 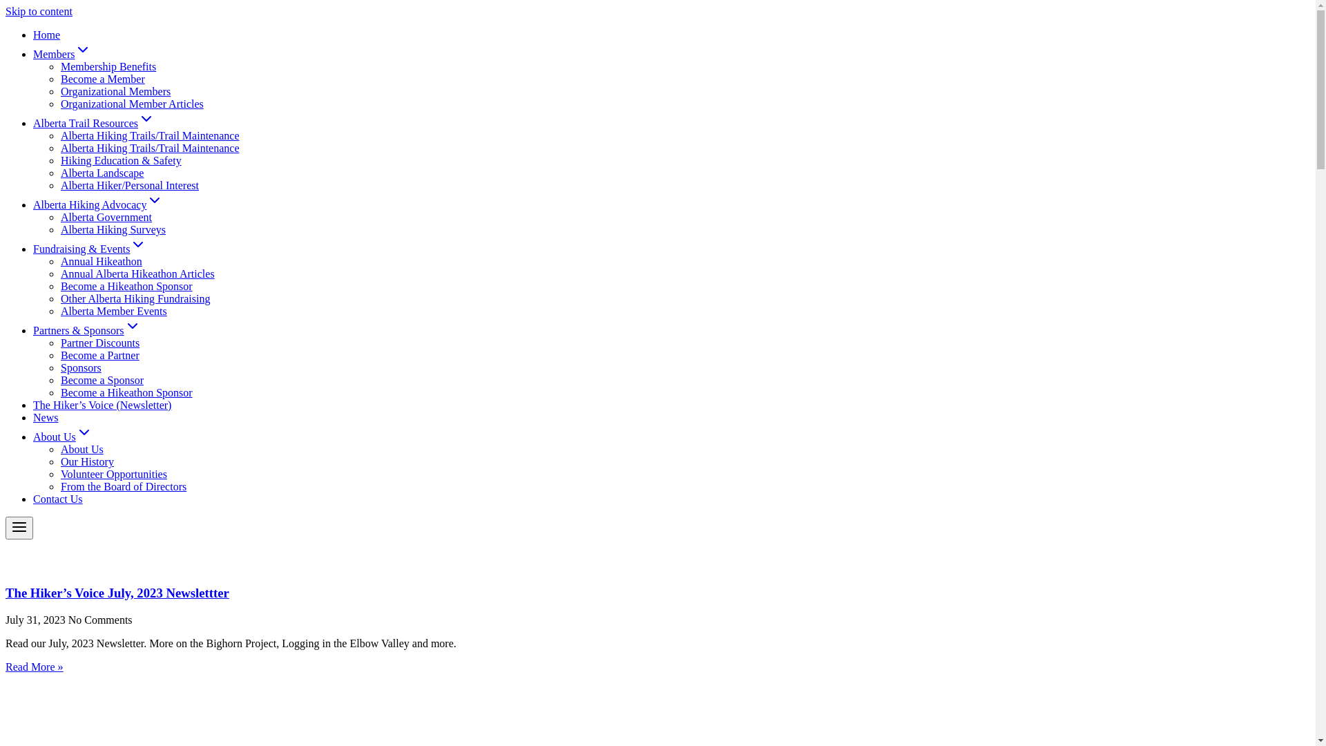 What do you see at coordinates (114, 474) in the screenshot?
I see `Volunteer Opportunities` at bounding box center [114, 474].